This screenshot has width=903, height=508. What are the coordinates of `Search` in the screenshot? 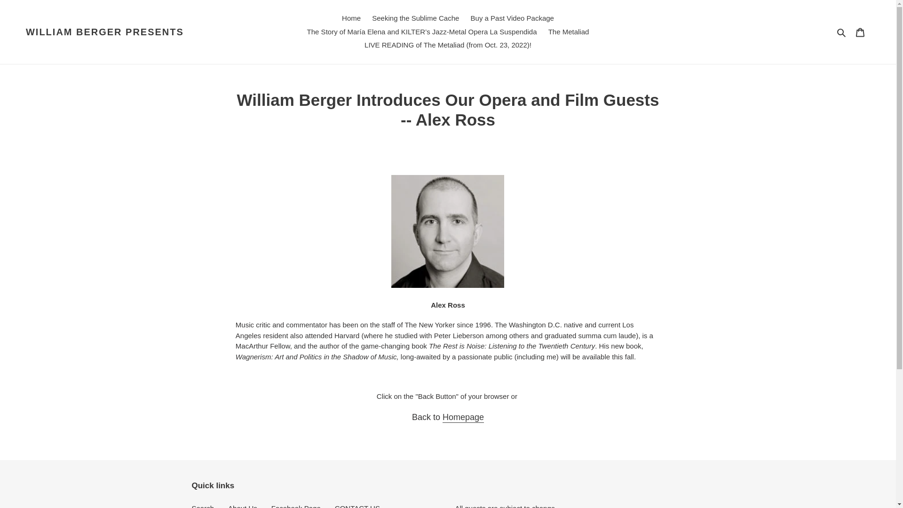 It's located at (203, 506).